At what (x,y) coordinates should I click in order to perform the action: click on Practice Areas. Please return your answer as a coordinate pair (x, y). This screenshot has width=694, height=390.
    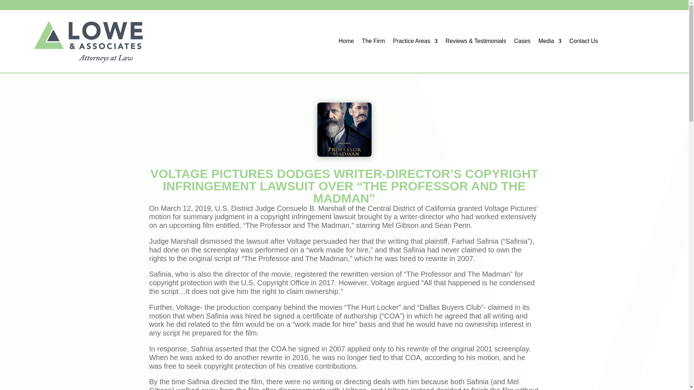
    Looking at the image, I should click on (415, 42).